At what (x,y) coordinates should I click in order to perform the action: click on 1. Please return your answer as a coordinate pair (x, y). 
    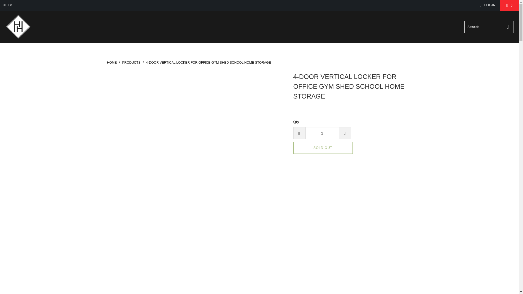
    Looking at the image, I should click on (322, 133).